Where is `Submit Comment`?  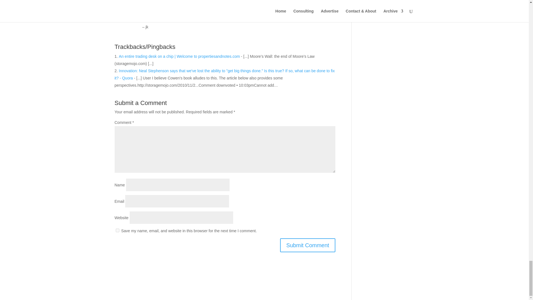
Submit Comment is located at coordinates (308, 245).